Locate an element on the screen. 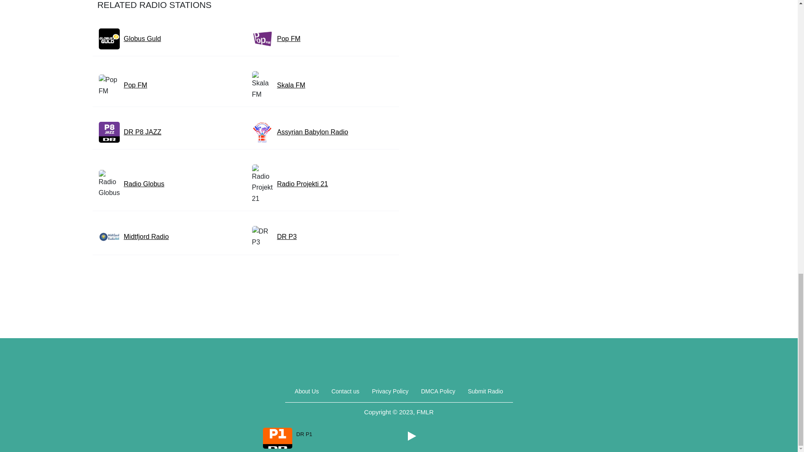 The image size is (804, 452). DR P3 is located at coordinates (287, 236).